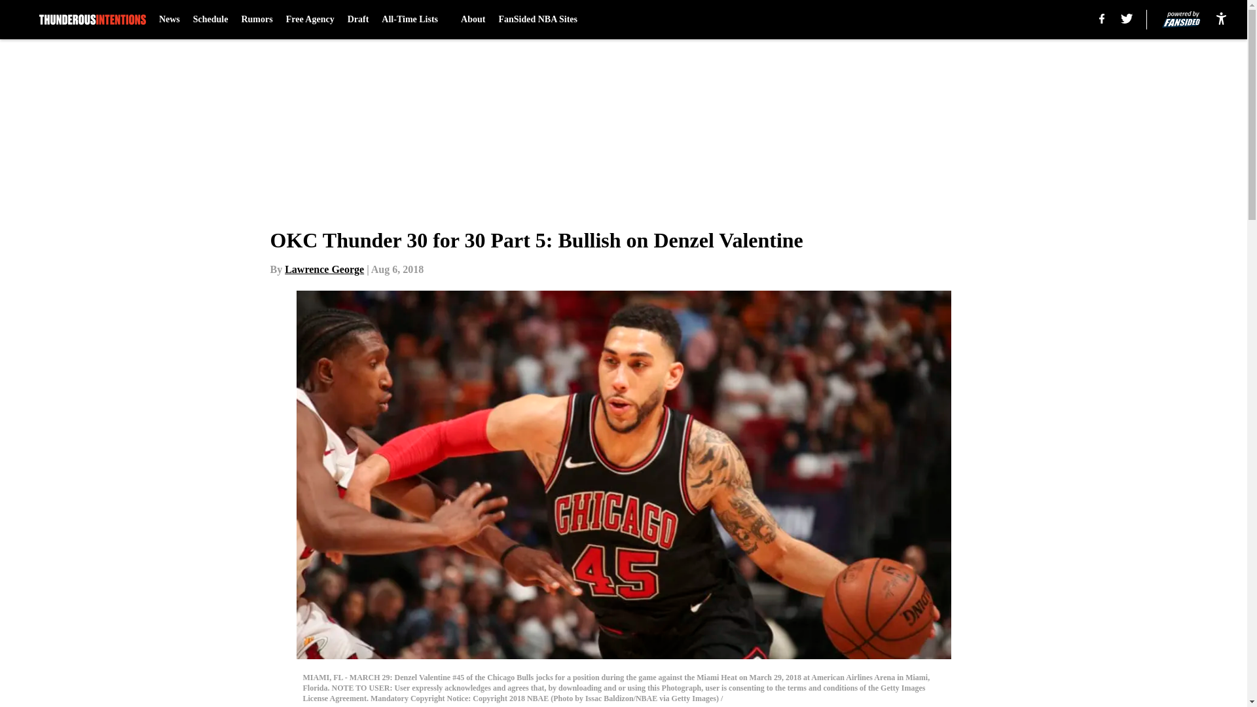 The image size is (1257, 707). Describe the element at coordinates (310, 20) in the screenshot. I see `Free Agency` at that location.